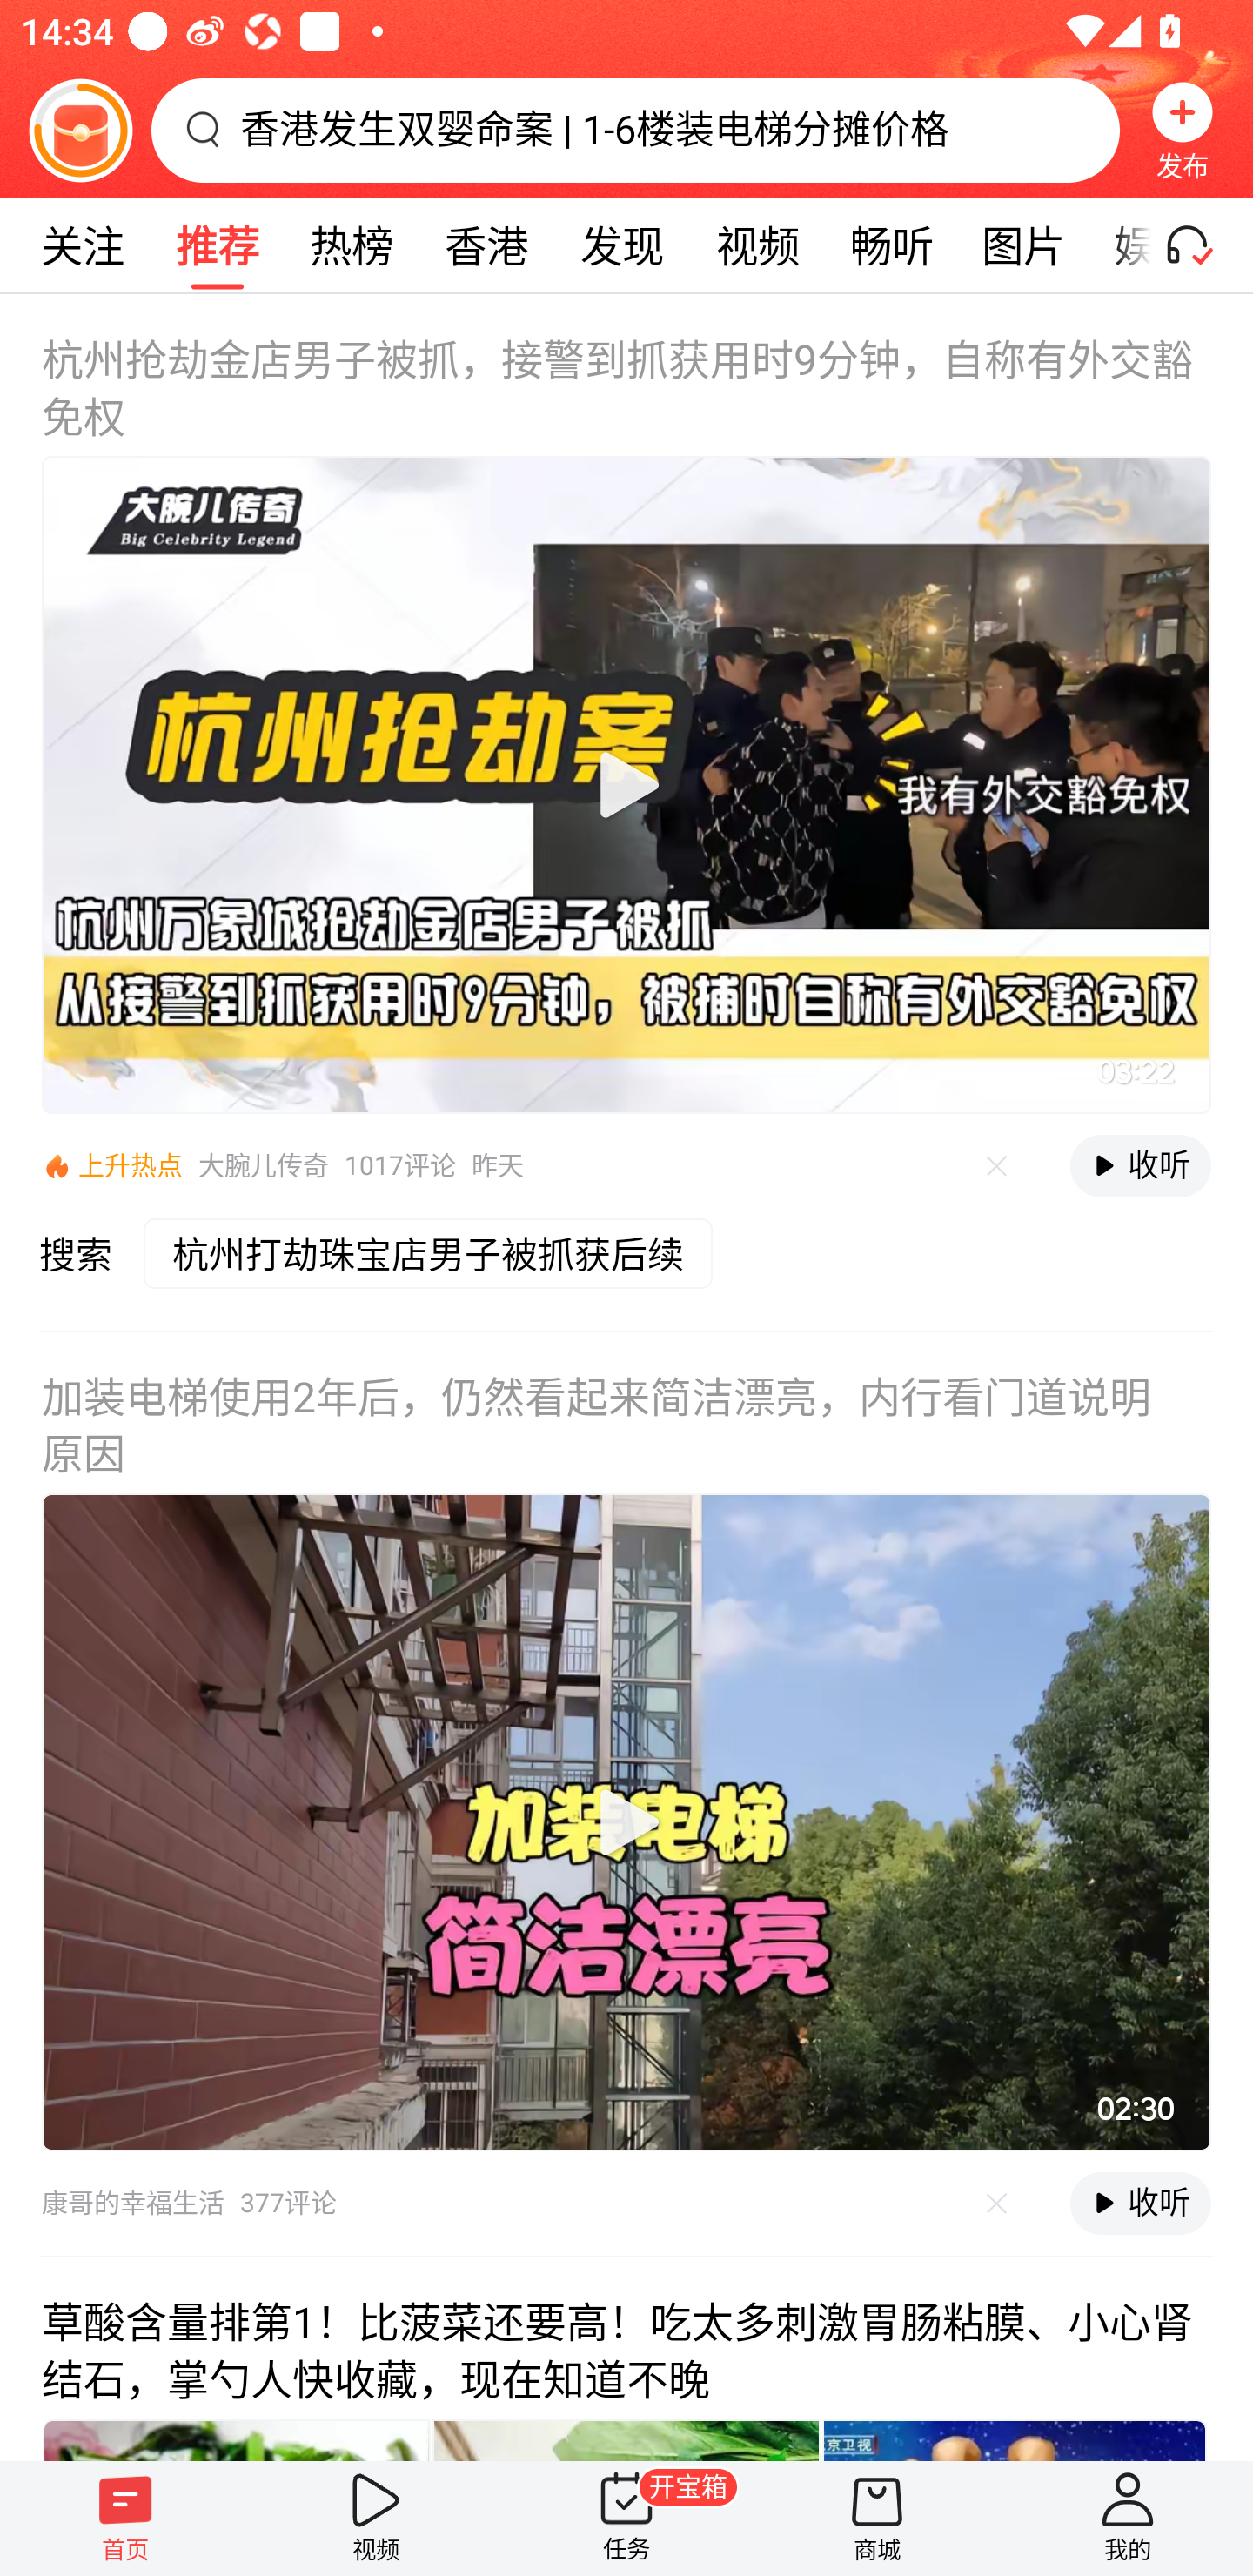 The height and width of the screenshot is (2576, 1253). I want to click on 播放视频 视频播放器，双击屏幕打开播放控制, so click(626, 783).